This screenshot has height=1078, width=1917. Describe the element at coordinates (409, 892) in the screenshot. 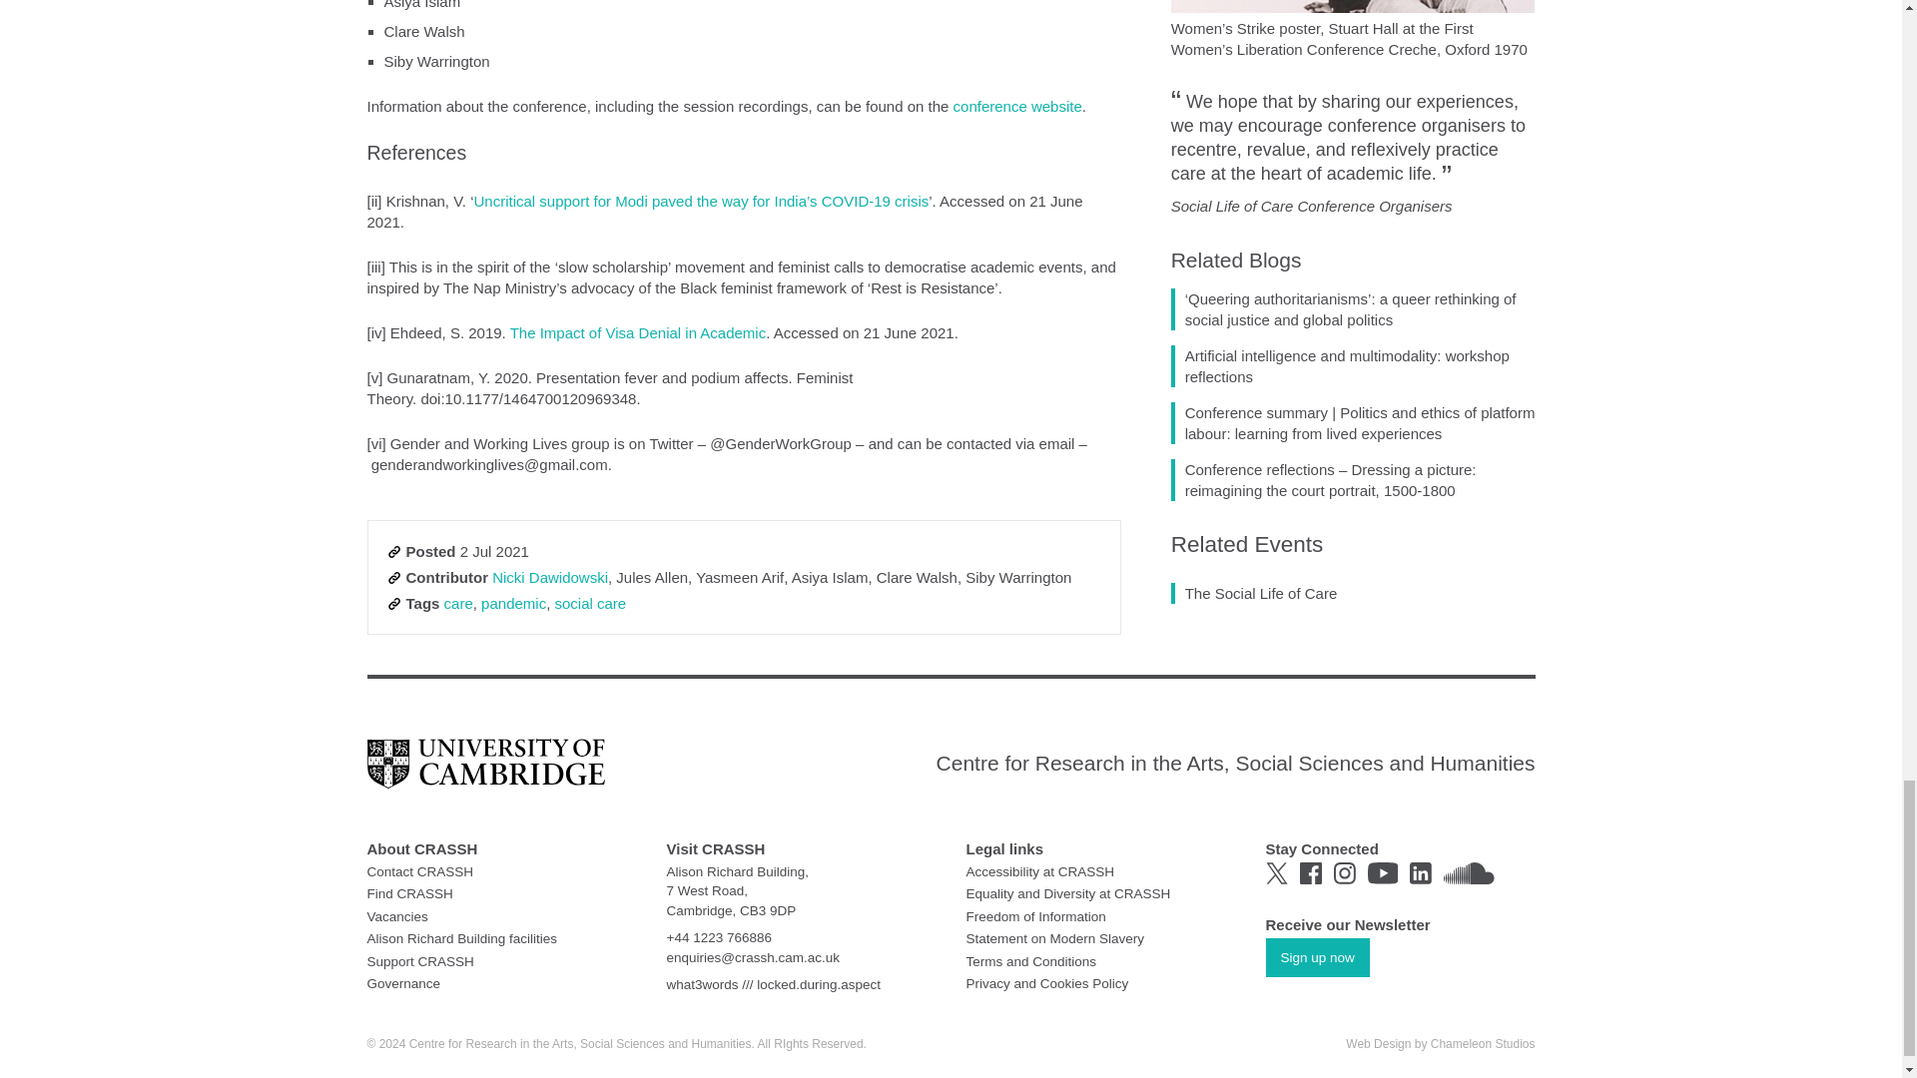

I see `Find CRASSH` at that location.